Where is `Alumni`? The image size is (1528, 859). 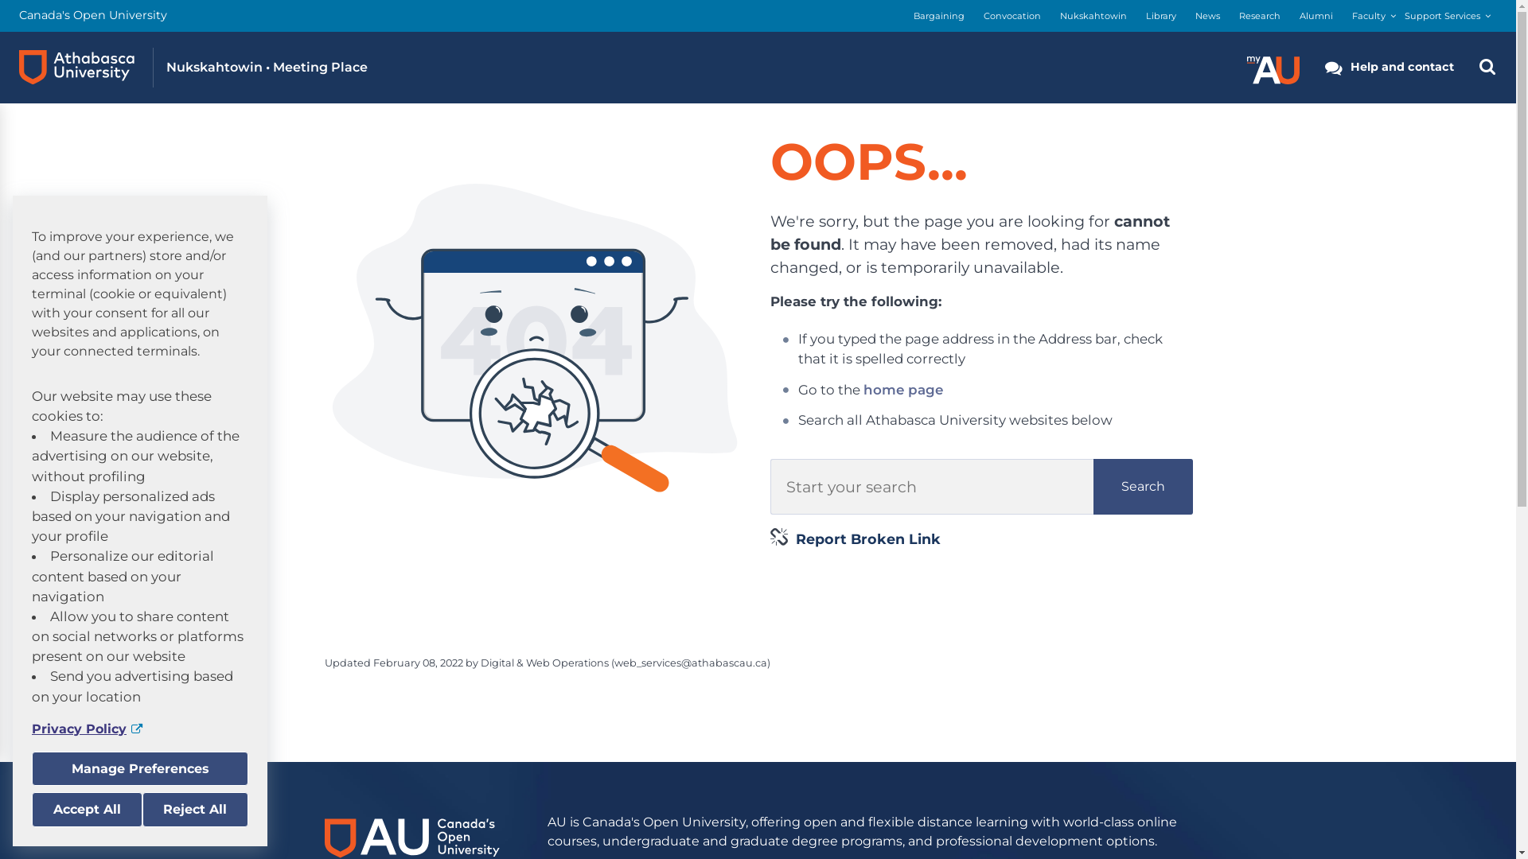 Alumni is located at coordinates (1316, 16).